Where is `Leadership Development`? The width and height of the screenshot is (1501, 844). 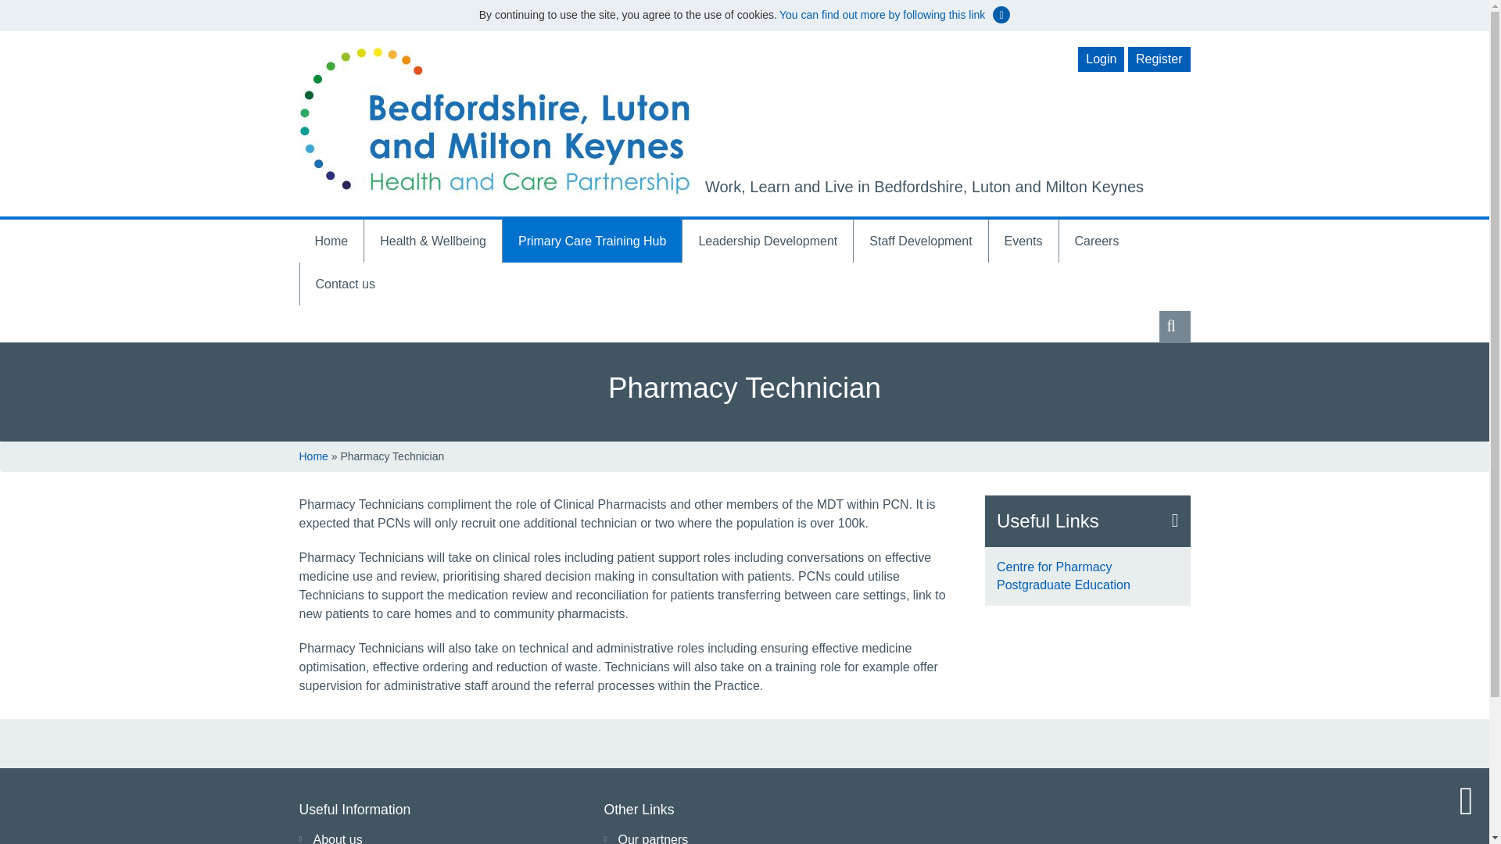 Leadership Development is located at coordinates (768, 241).